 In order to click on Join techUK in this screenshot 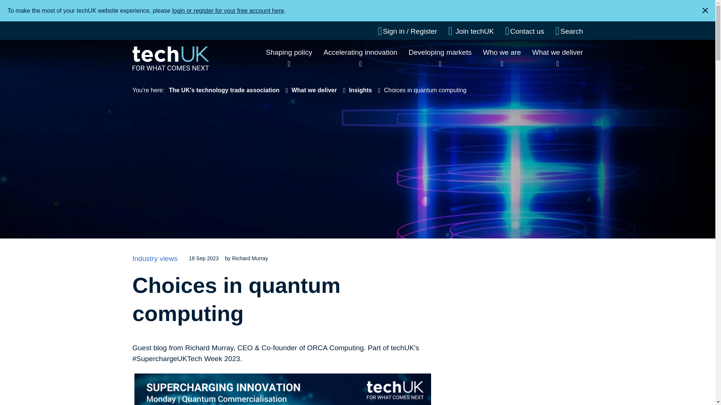, I will do `click(471, 31)`.